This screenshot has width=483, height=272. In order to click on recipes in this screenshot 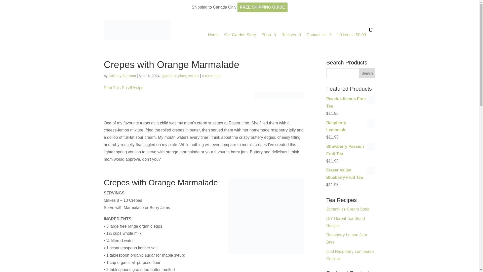, I will do `click(193, 76)`.